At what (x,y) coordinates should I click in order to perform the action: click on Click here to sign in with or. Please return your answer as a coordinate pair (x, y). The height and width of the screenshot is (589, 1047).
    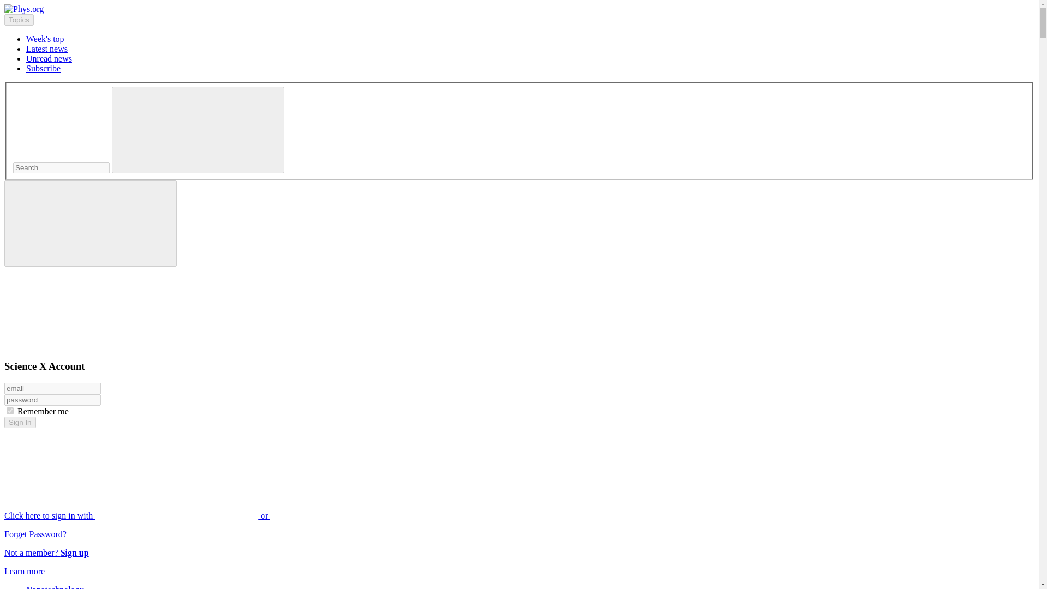
    Looking at the image, I should click on (219, 515).